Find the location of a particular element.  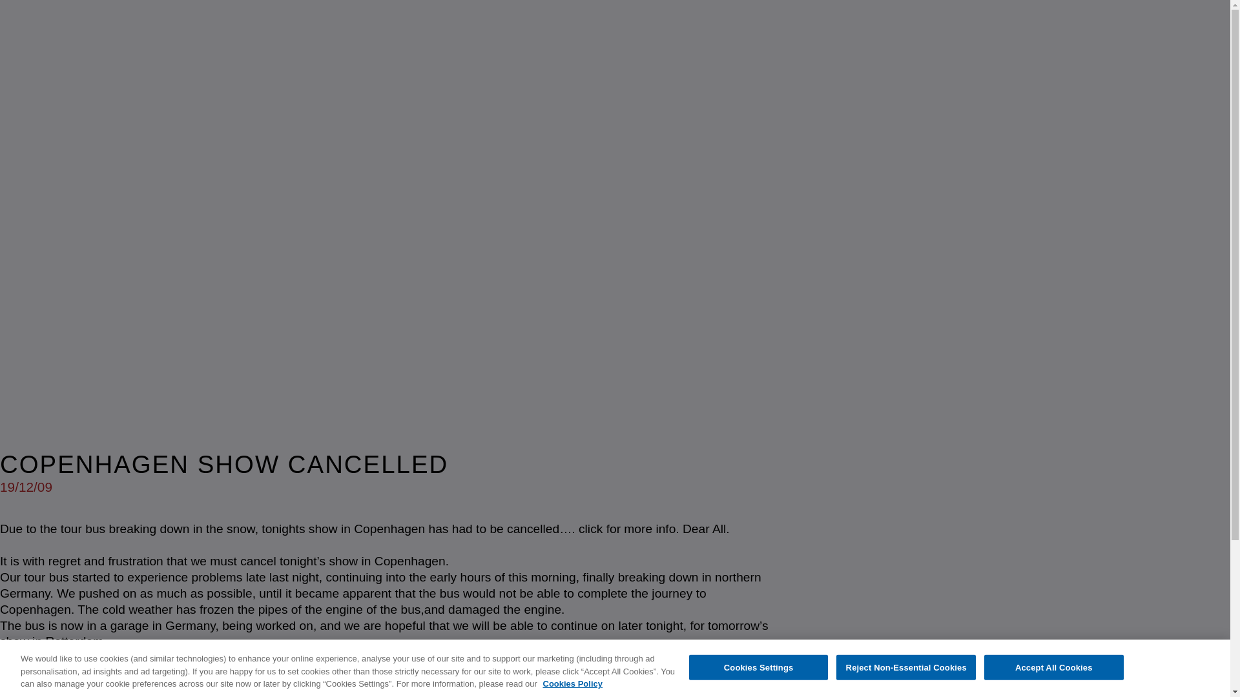

STORE is located at coordinates (769, 677).